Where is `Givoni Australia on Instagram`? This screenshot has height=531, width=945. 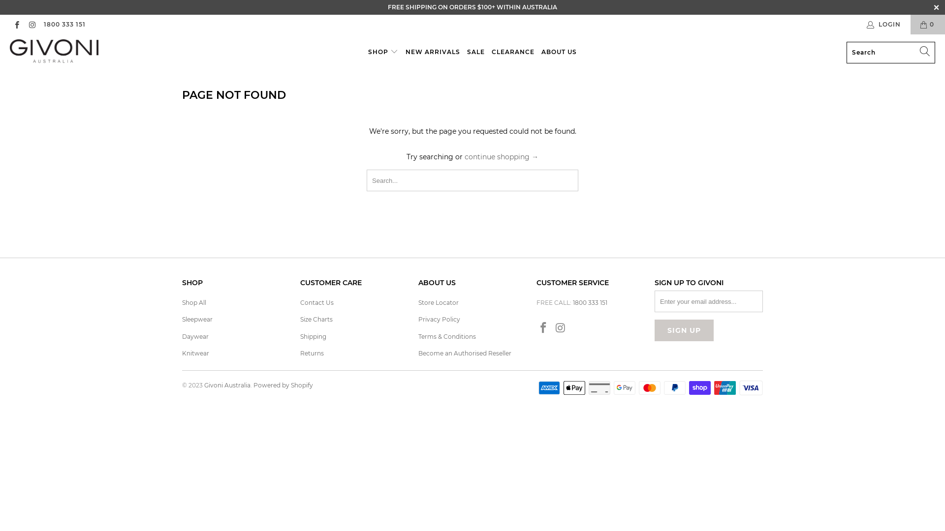
Givoni Australia on Instagram is located at coordinates (31, 25).